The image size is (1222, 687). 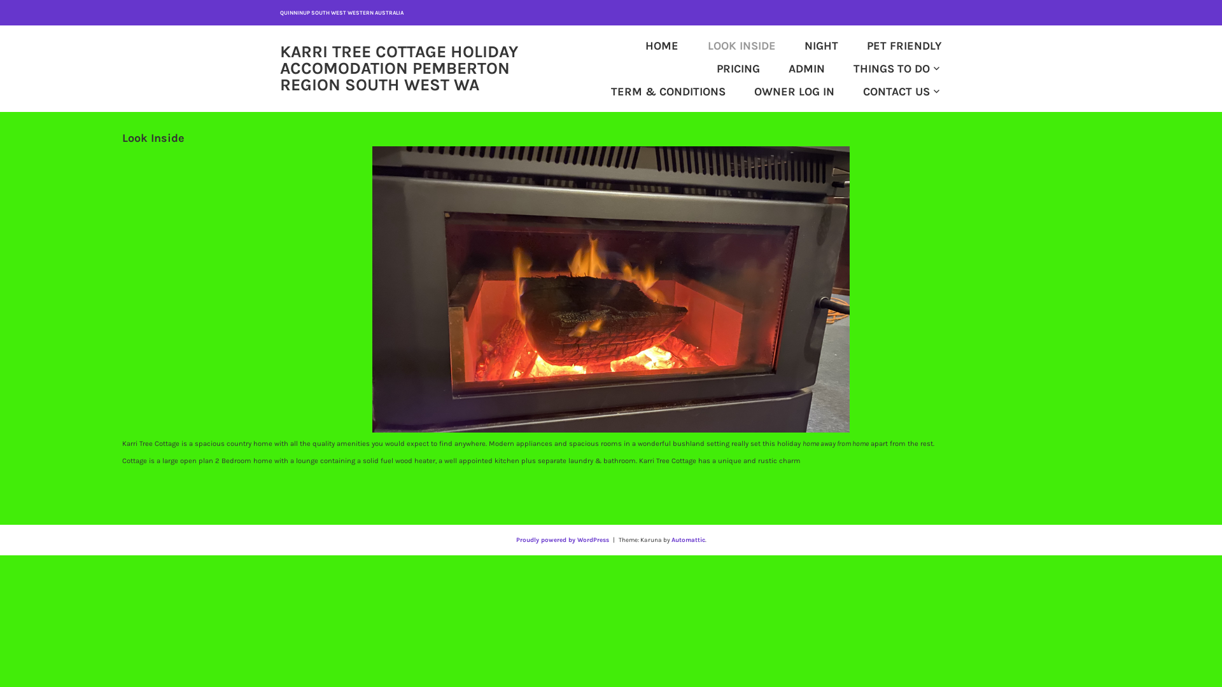 I want to click on Automattic, so click(x=687, y=540).